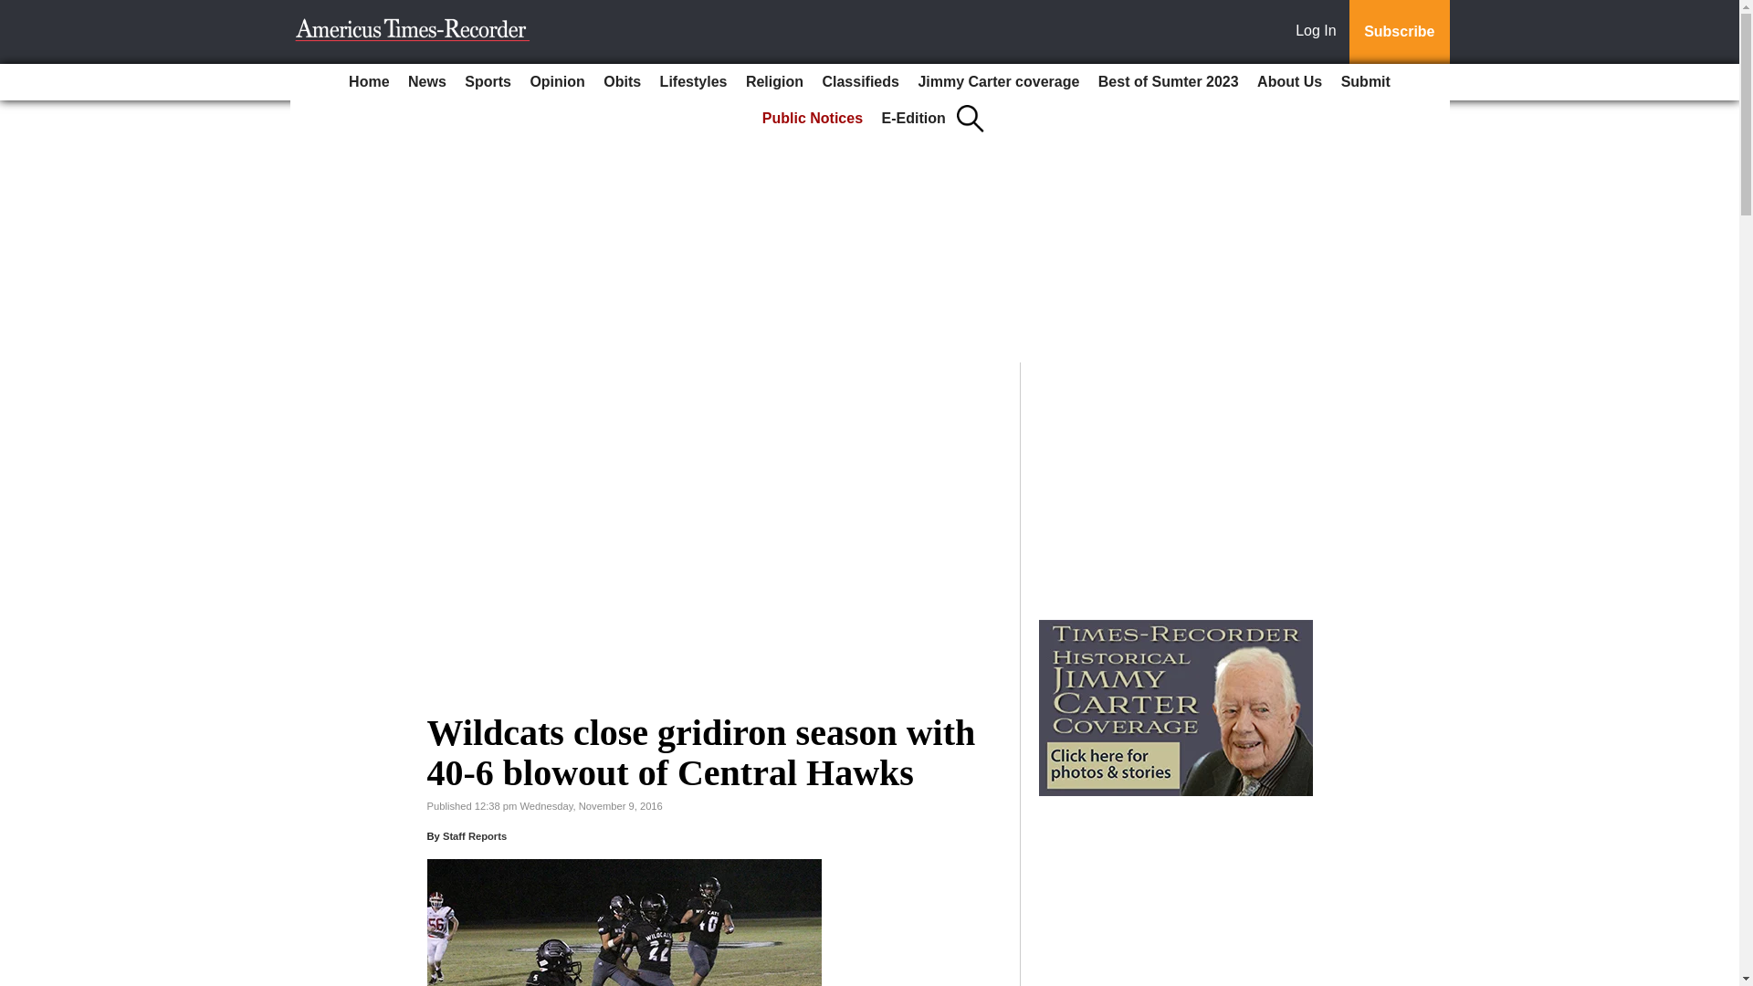 This screenshot has width=1753, height=986. Describe the element at coordinates (475, 836) in the screenshot. I see `Staff Reports` at that location.